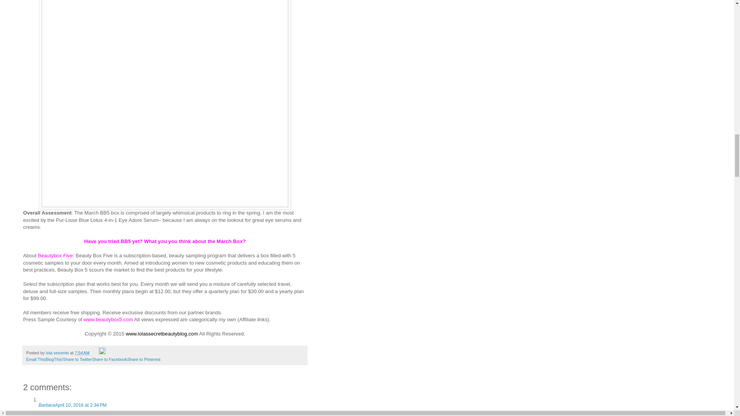 This screenshot has width=740, height=416. Describe the element at coordinates (77, 359) in the screenshot. I see `Share to Twitter` at that location.